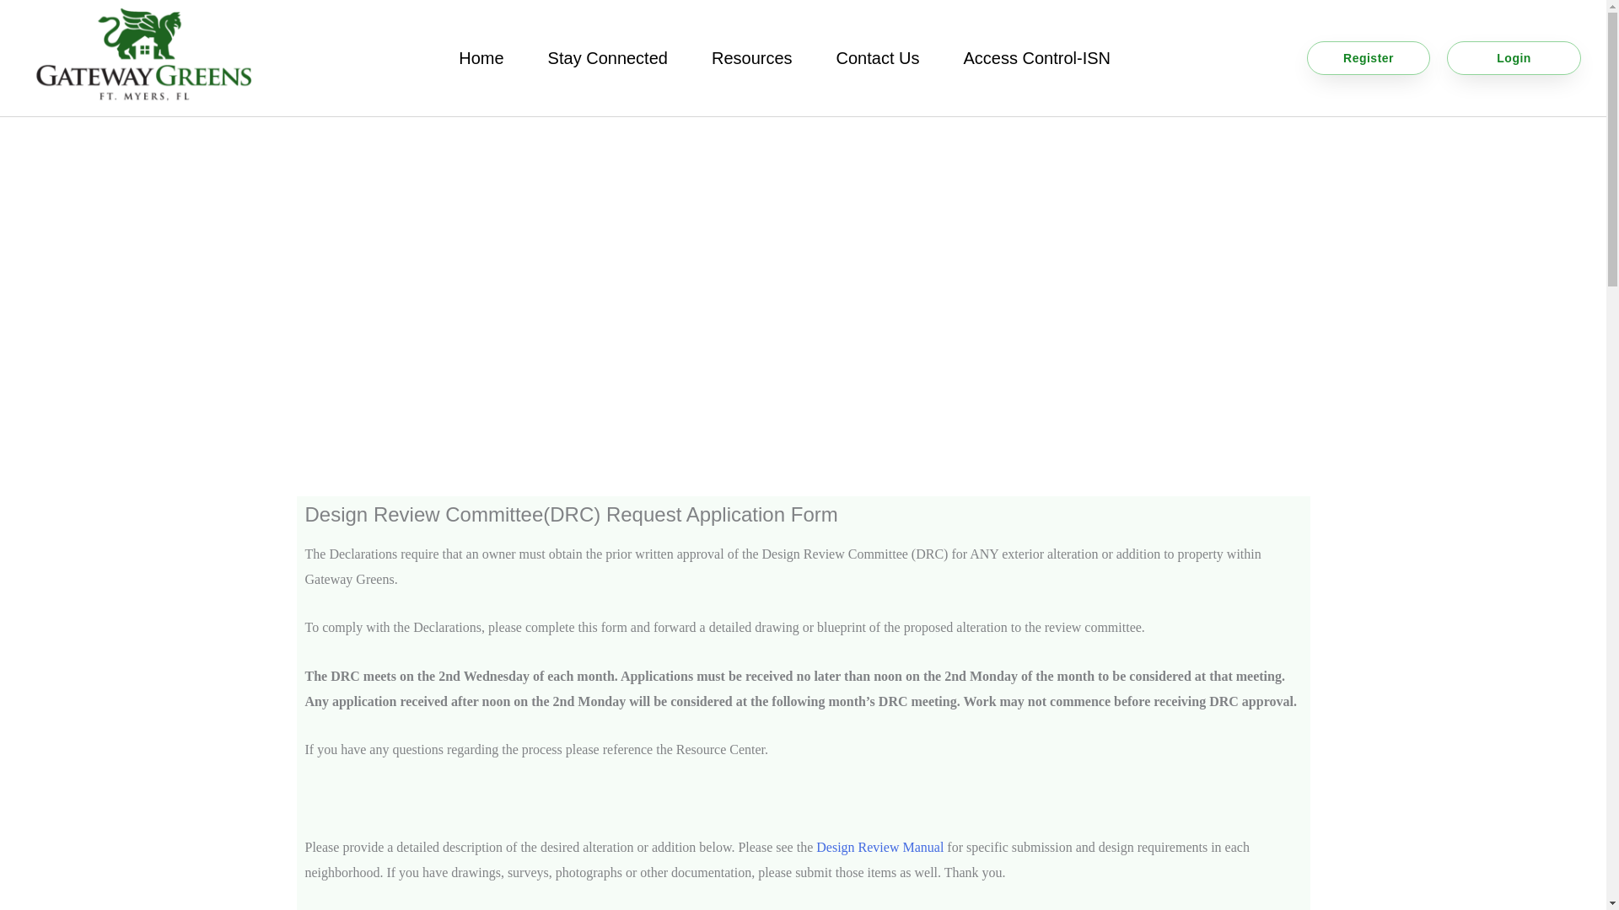 The image size is (1619, 910). What do you see at coordinates (607, 57) in the screenshot?
I see `Stay Connected` at bounding box center [607, 57].